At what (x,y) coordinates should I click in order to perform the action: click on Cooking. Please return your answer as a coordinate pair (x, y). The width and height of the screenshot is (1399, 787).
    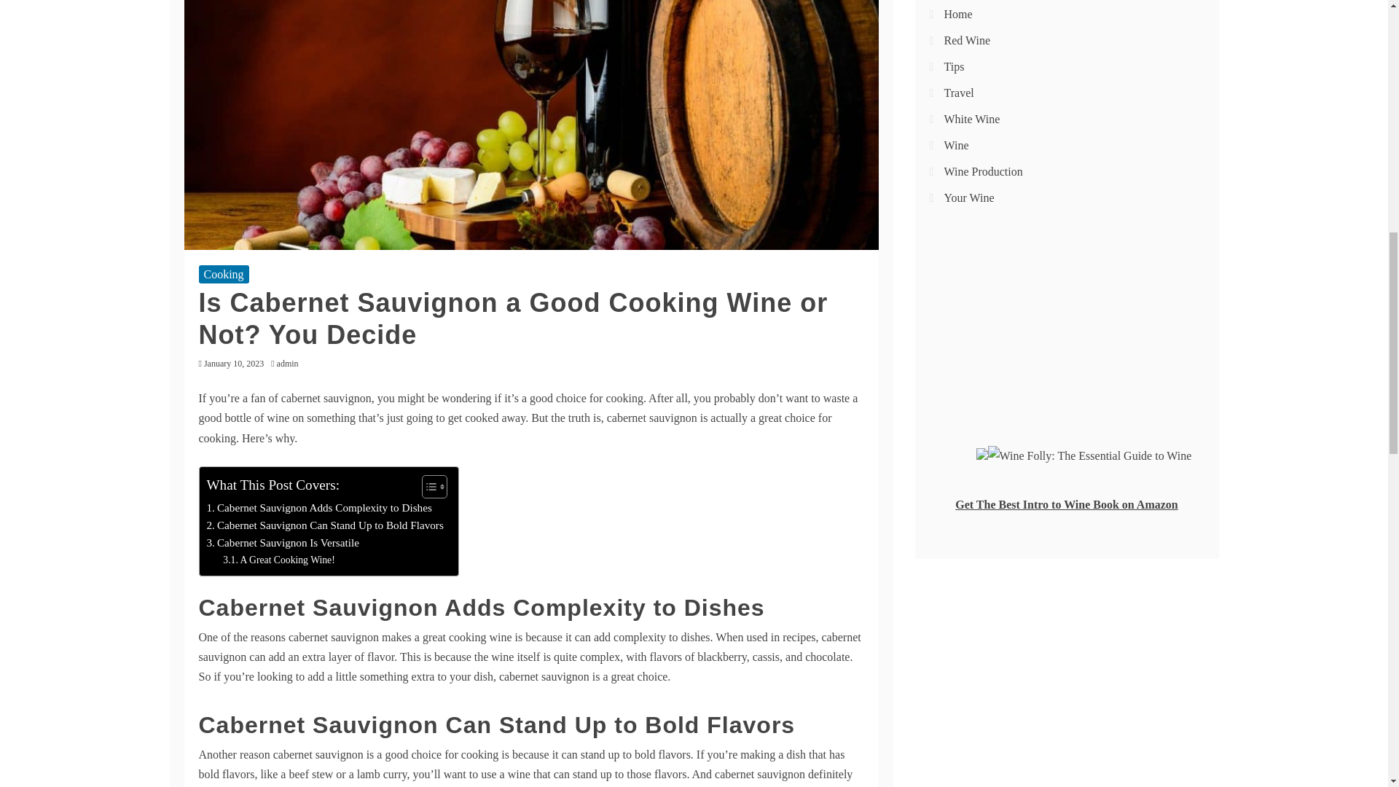
    Looking at the image, I should click on (223, 274).